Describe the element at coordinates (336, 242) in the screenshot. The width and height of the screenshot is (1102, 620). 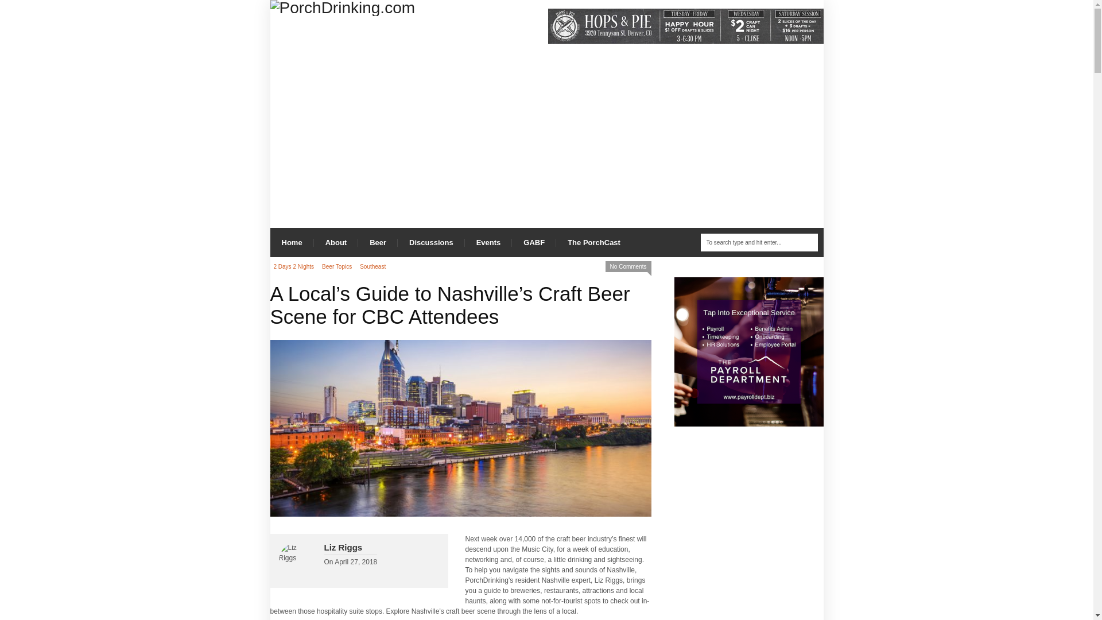
I see `About` at that location.